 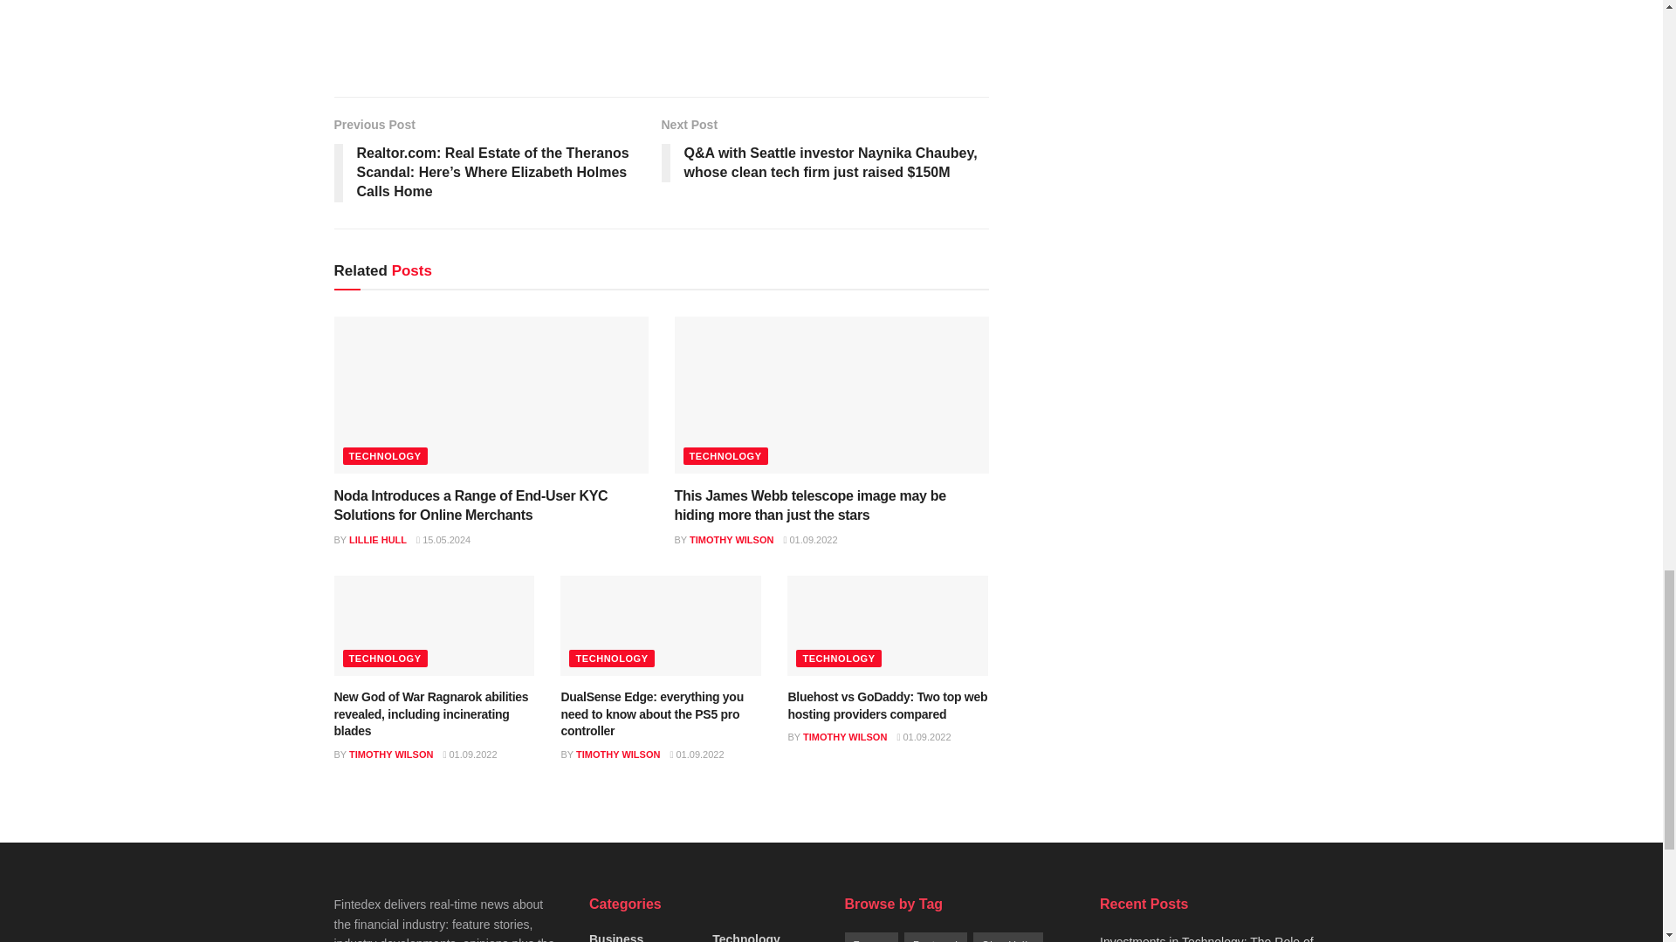 What do you see at coordinates (443, 540) in the screenshot?
I see `15.05.2024` at bounding box center [443, 540].